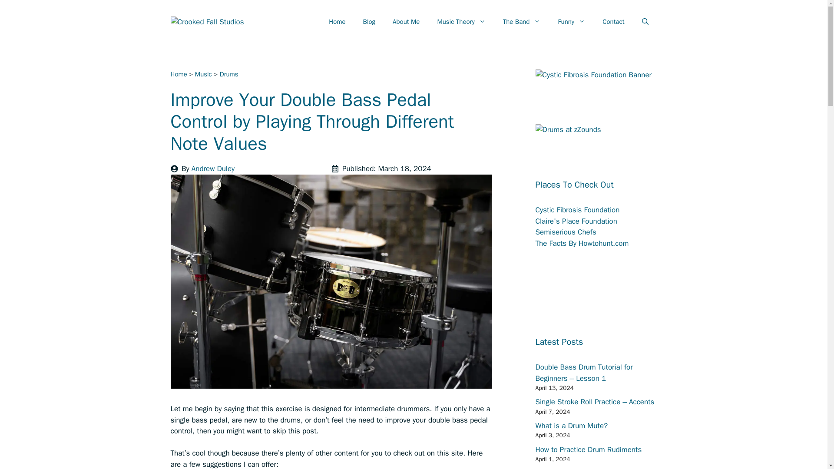  Describe the element at coordinates (461, 22) in the screenshot. I see `Music Theory` at that location.